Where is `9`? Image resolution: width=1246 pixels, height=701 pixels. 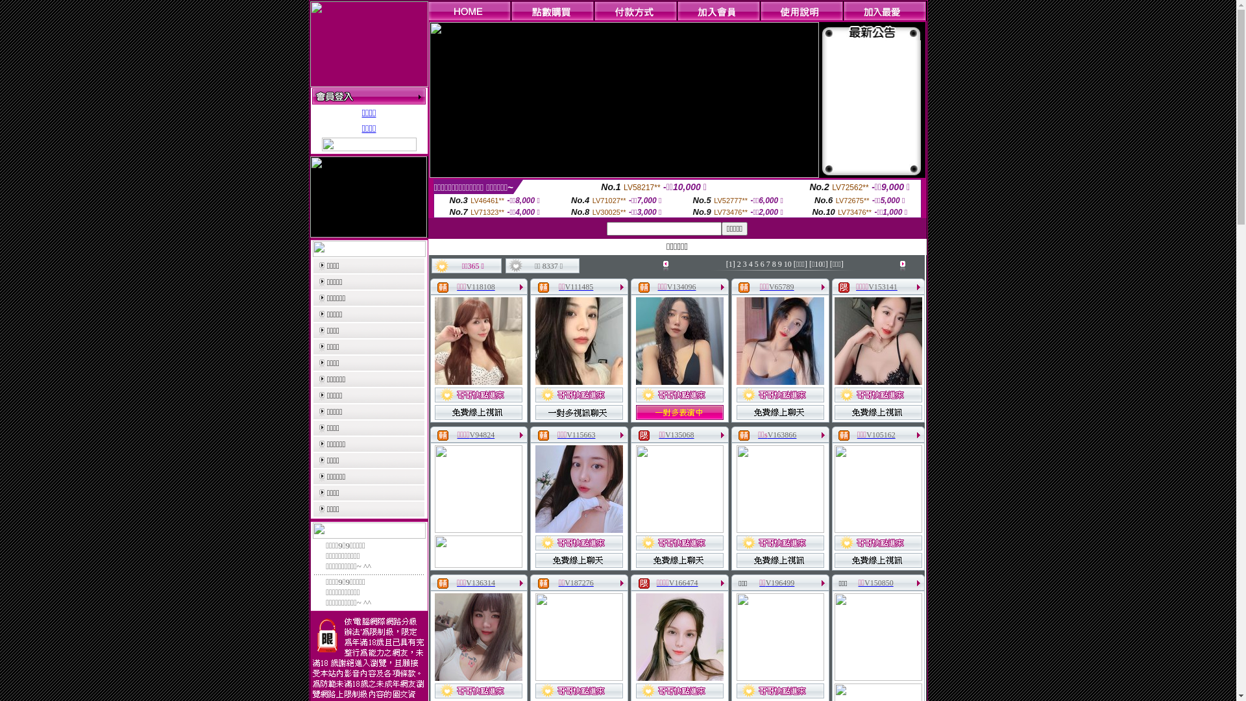
9 is located at coordinates (780, 264).